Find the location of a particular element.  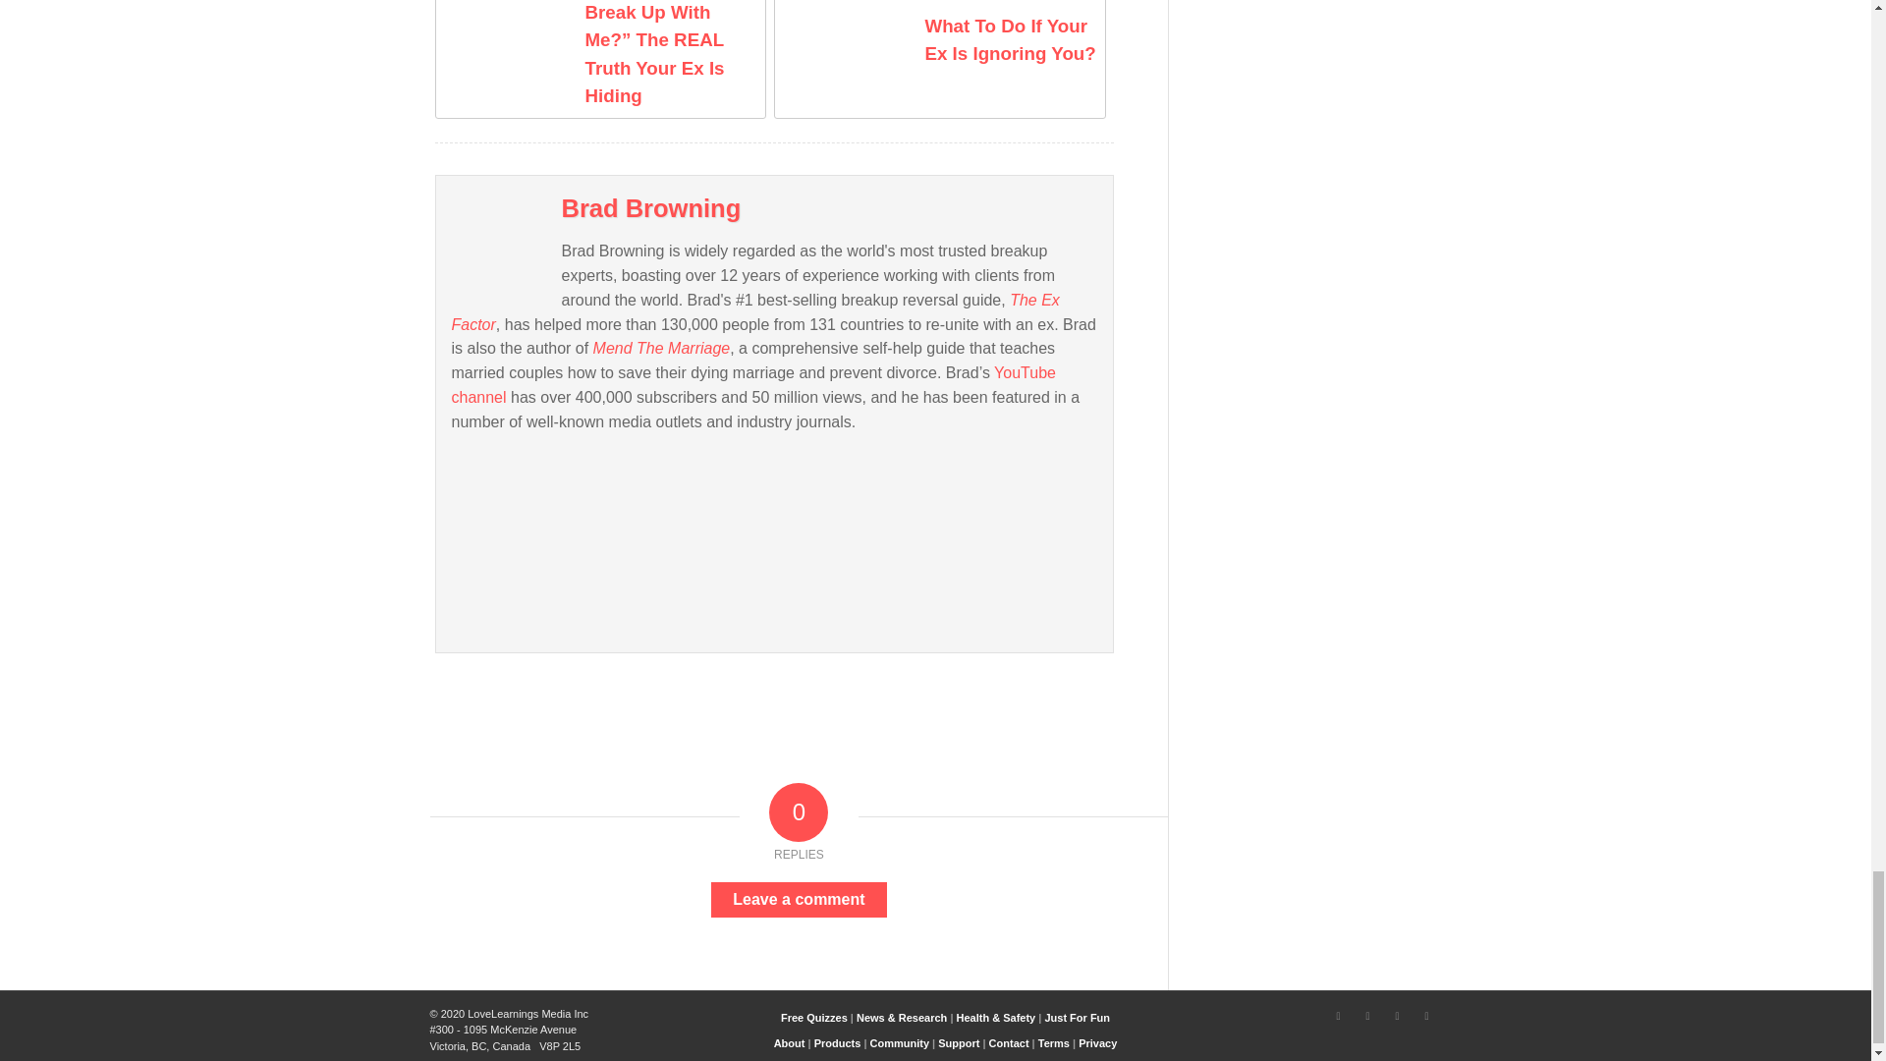

Facebook is located at coordinates (1367, 1016).